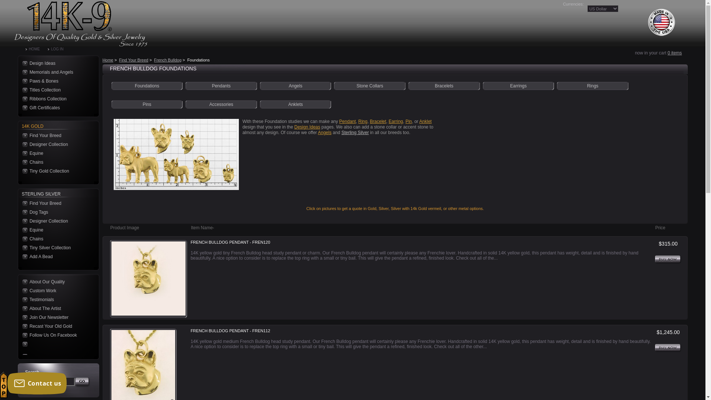 The image size is (711, 400). I want to click on Custom Work, so click(56, 291).